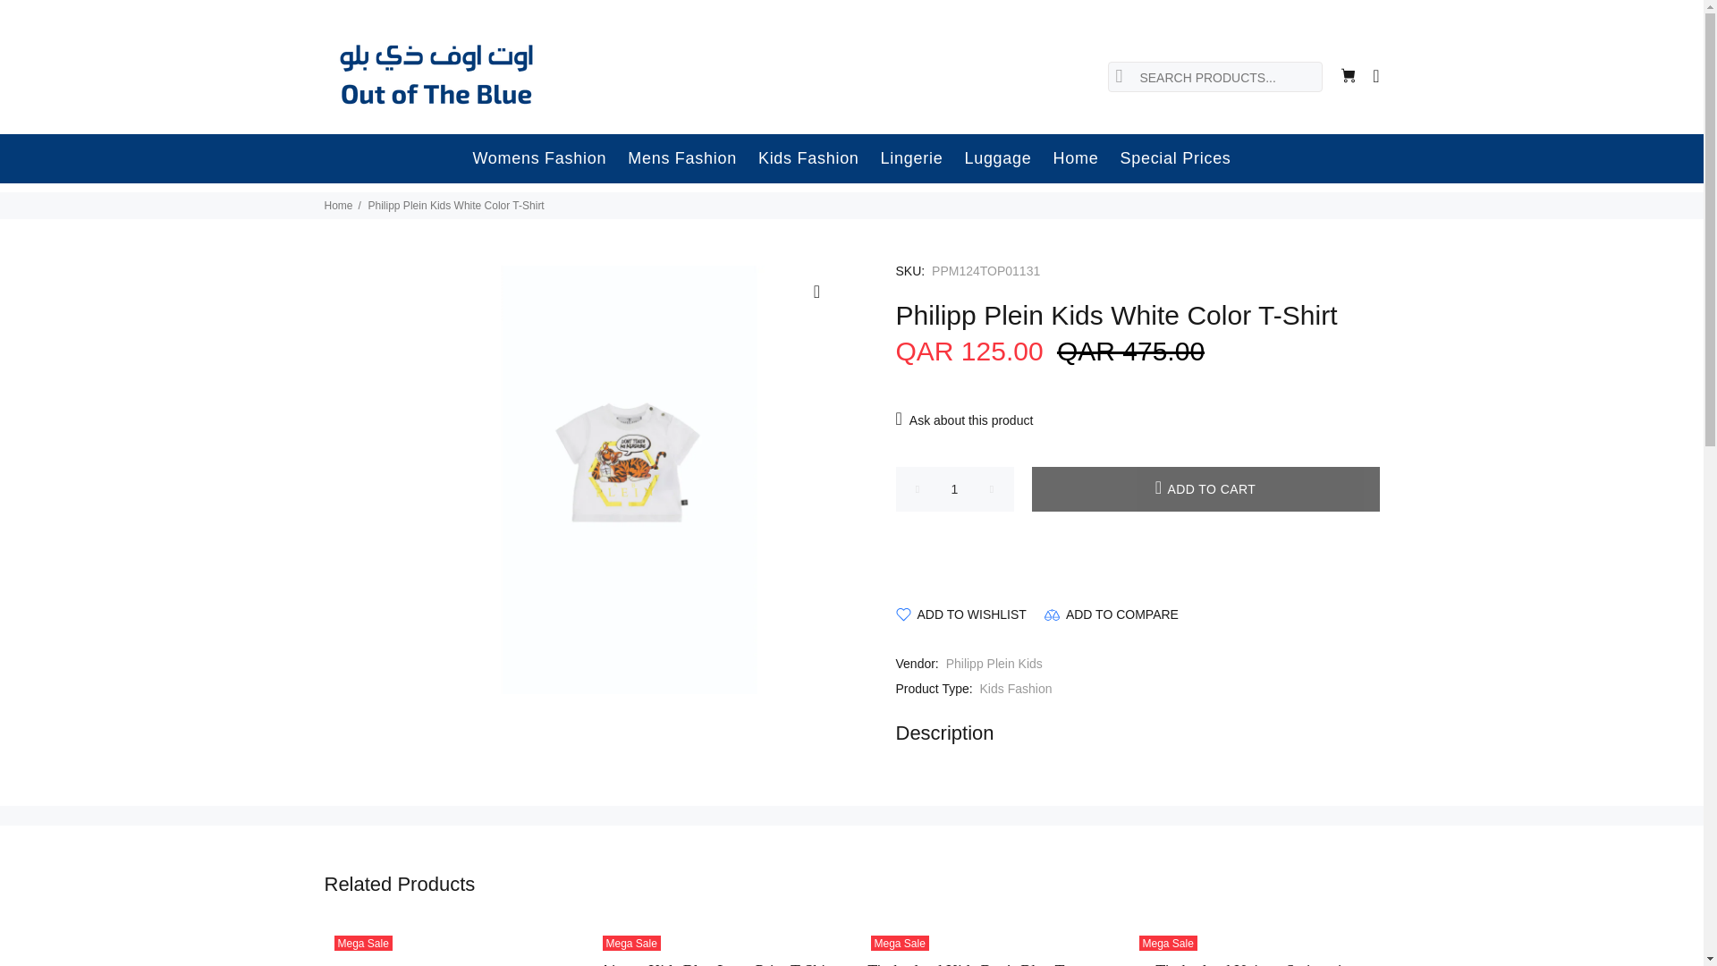 The image size is (1717, 966). I want to click on Philipp Plein Kids, so click(994, 664).